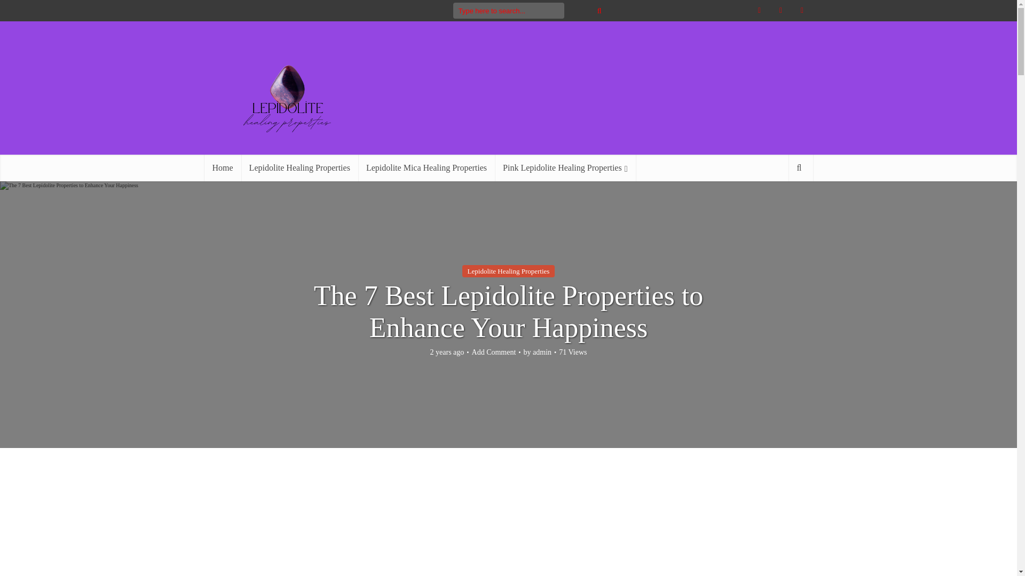  What do you see at coordinates (565, 168) in the screenshot?
I see `Pink Lepidolite Healing Properties` at bounding box center [565, 168].